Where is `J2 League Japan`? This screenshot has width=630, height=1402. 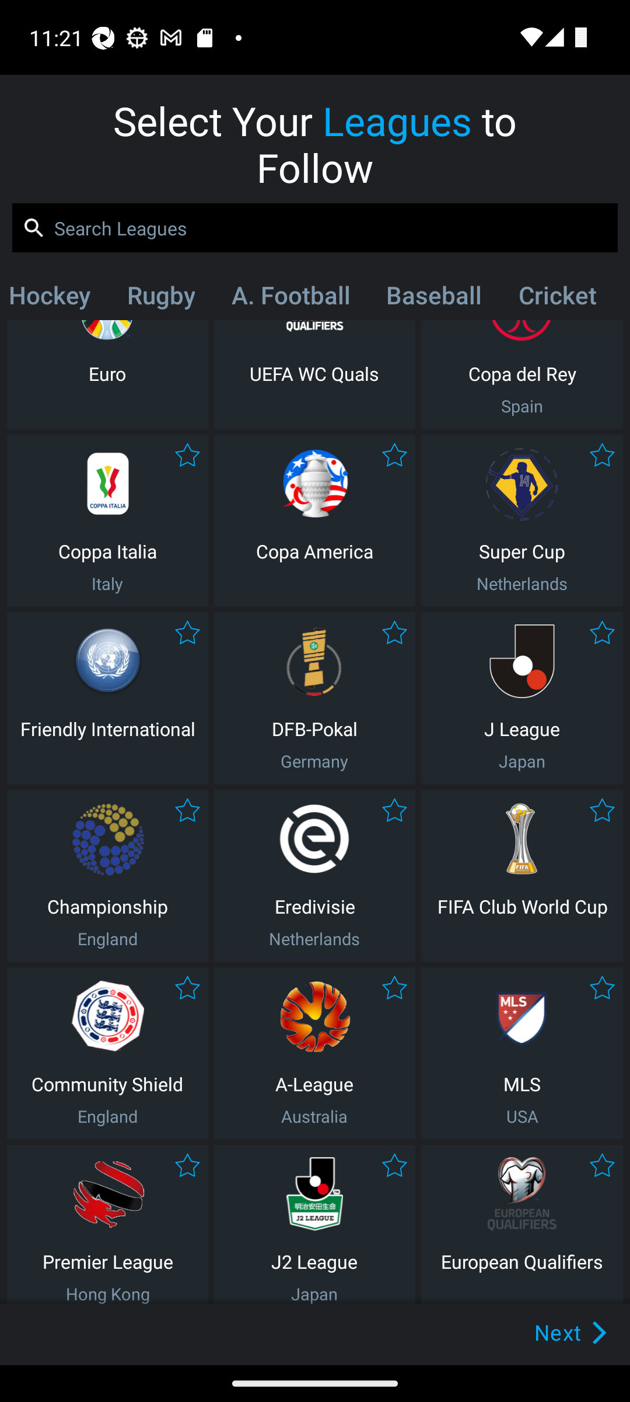 J2 League Japan is located at coordinates (314, 1224).